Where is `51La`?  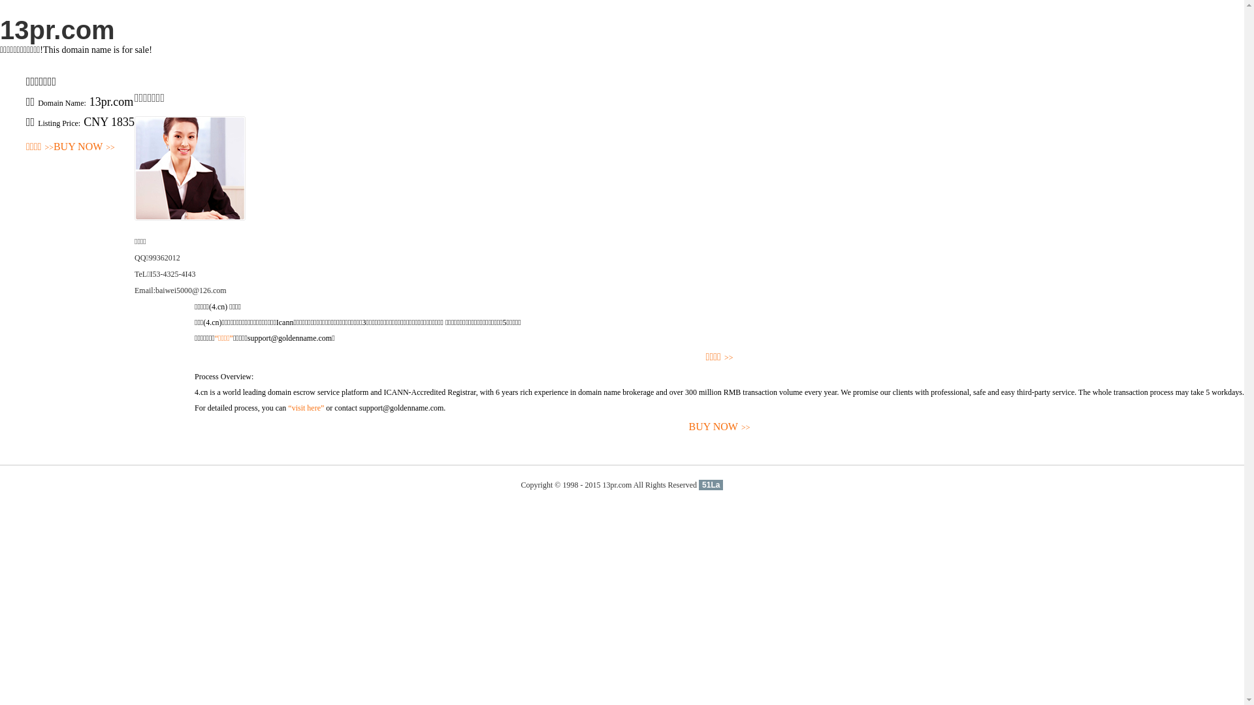 51La is located at coordinates (711, 485).